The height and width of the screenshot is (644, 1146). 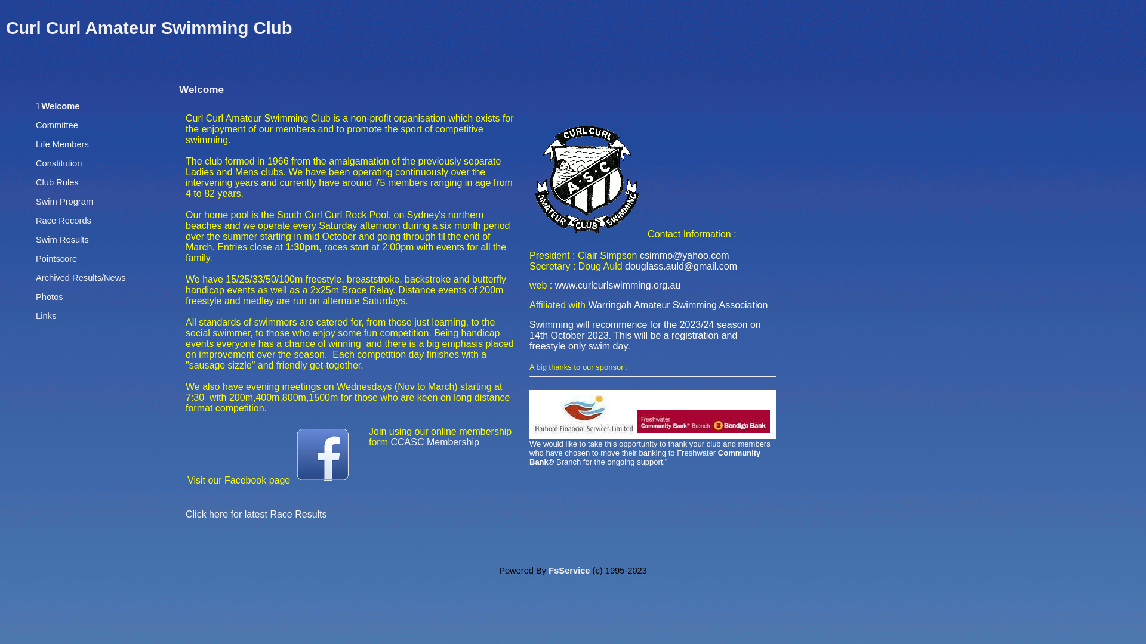 What do you see at coordinates (57, 182) in the screenshot?
I see `Club Rules` at bounding box center [57, 182].